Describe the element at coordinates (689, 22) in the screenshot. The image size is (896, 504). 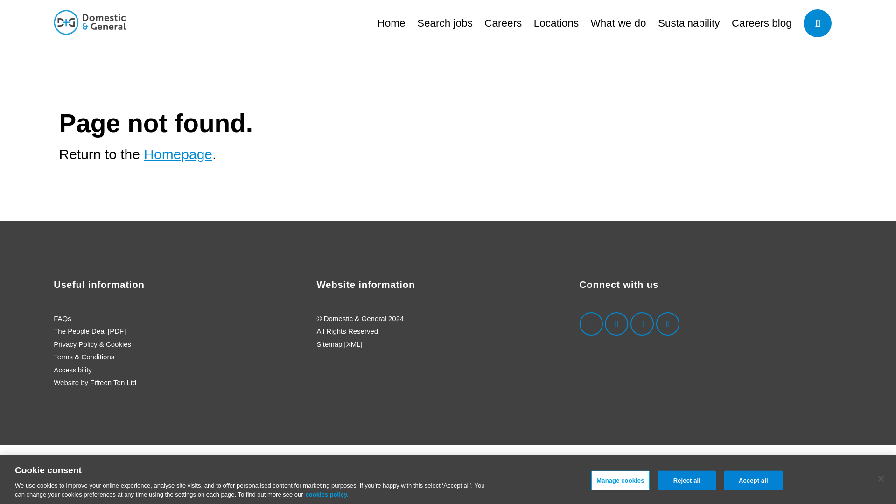
I see `Sustainability` at that location.